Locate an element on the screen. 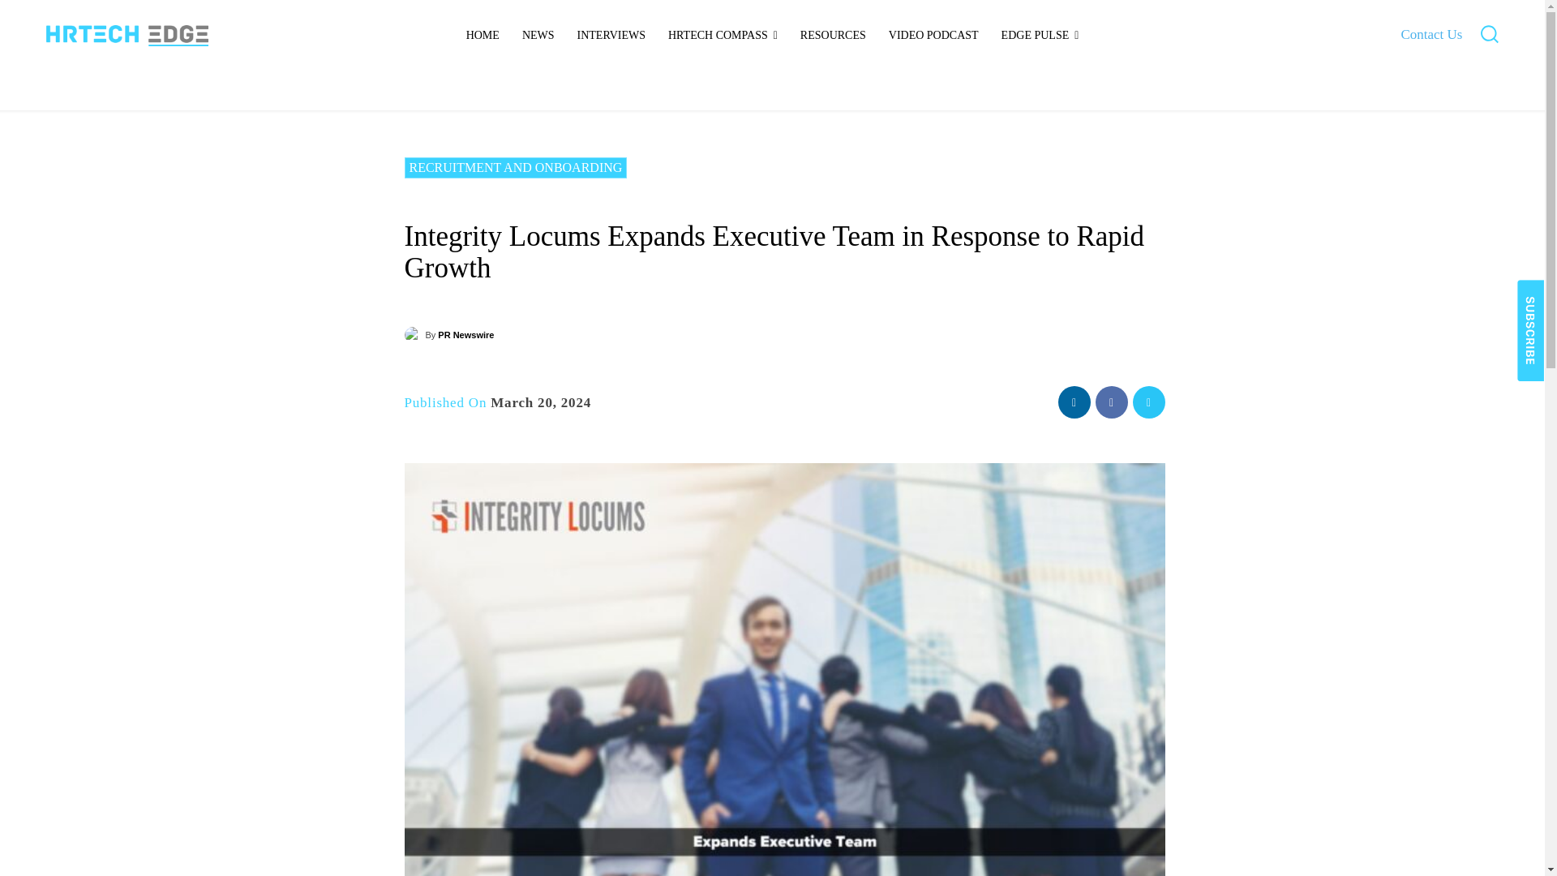 Image resolution: width=1557 pixels, height=876 pixels. Twitter is located at coordinates (1148, 402).